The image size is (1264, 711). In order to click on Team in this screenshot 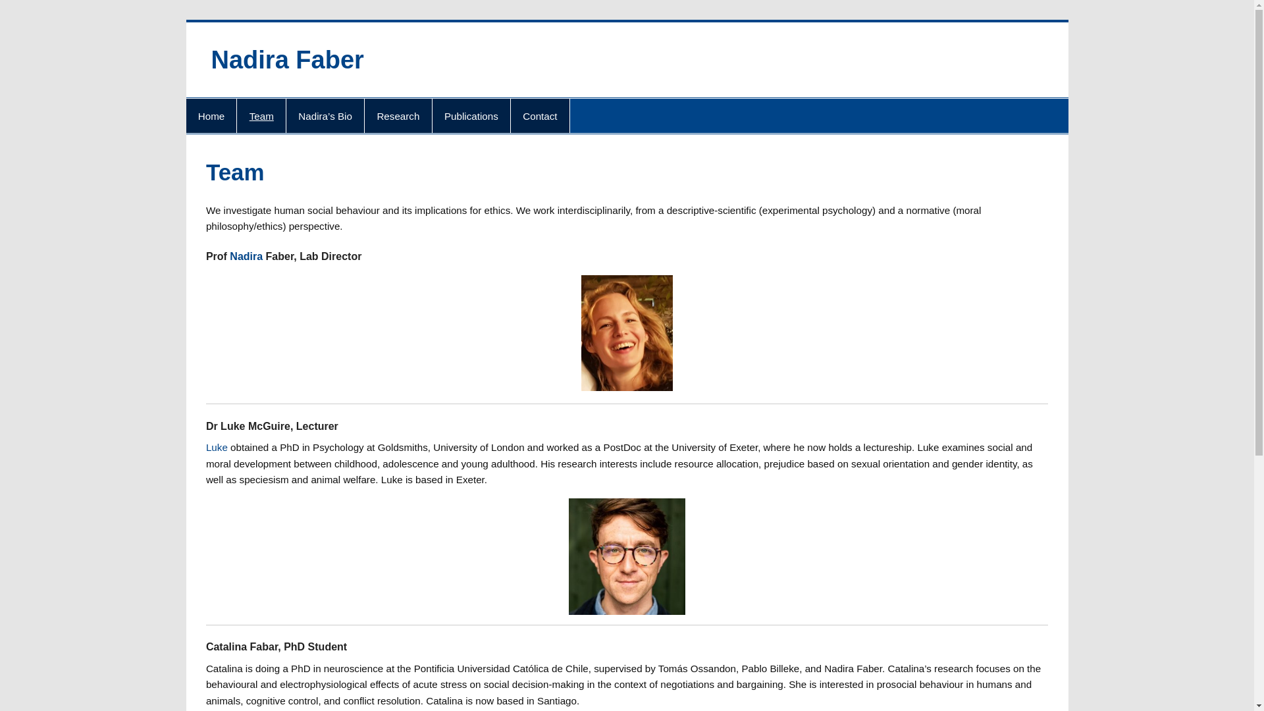, I will do `click(261, 116)`.